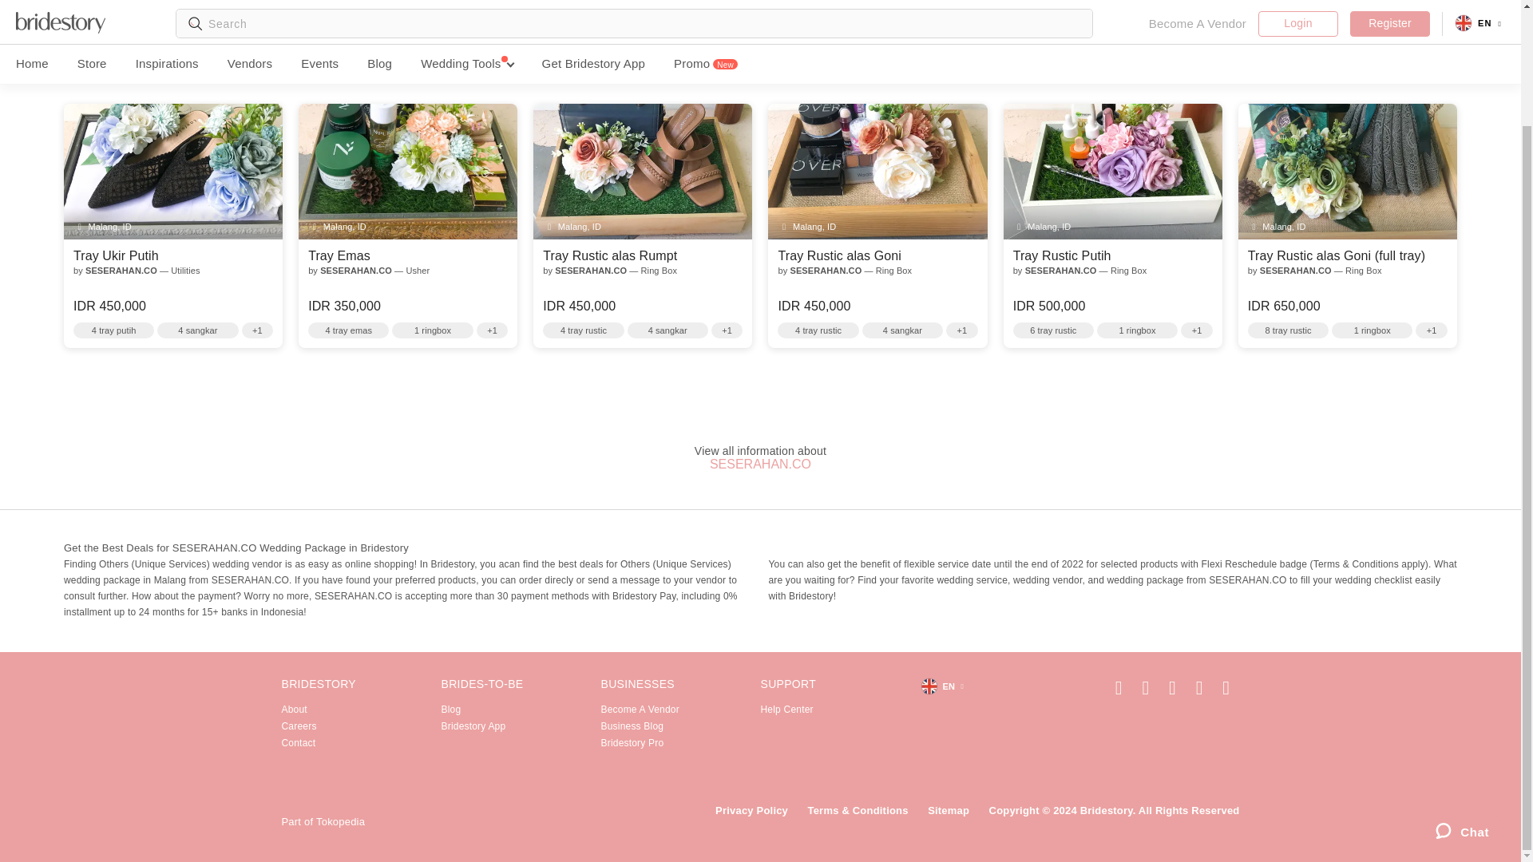 Image resolution: width=1533 pixels, height=862 pixels. Describe the element at coordinates (294, 710) in the screenshot. I see `About` at that location.